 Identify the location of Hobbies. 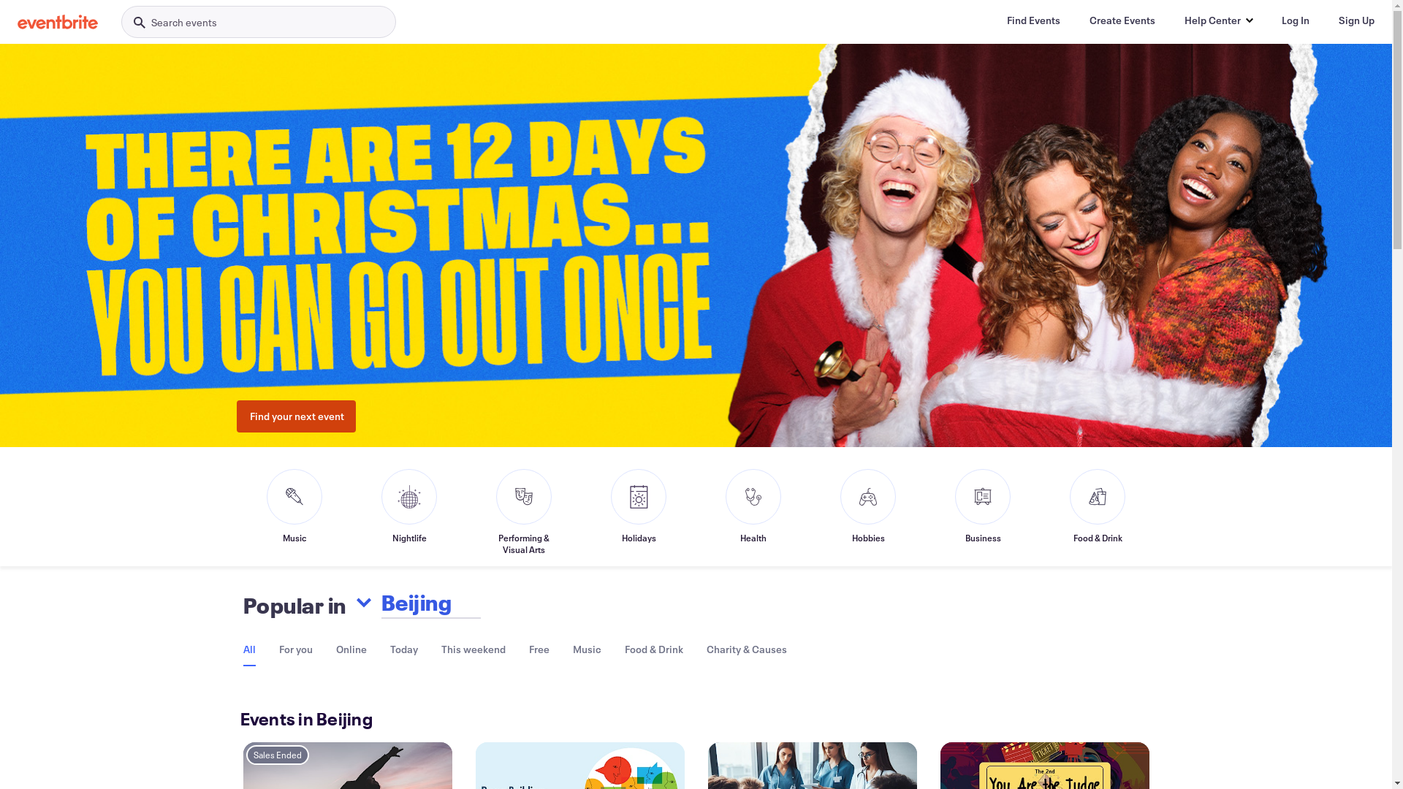
(868, 512).